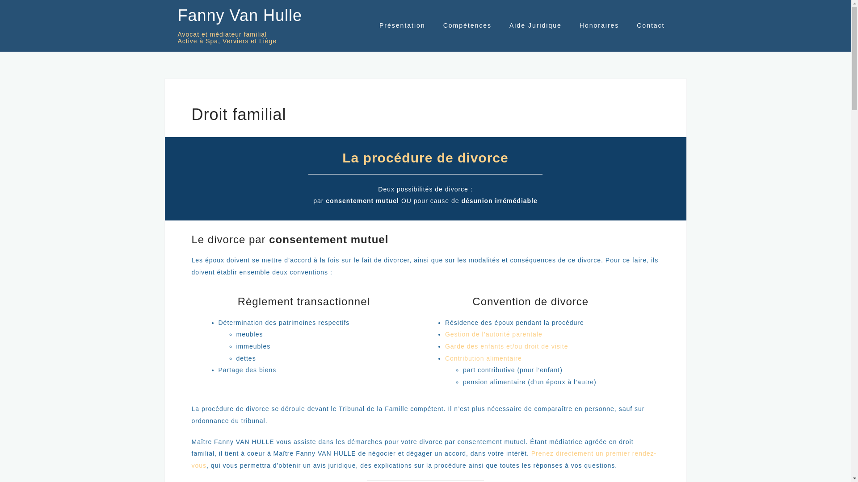 The height and width of the screenshot is (482, 858). I want to click on Garde des enfants et/ou droit de visite, so click(507, 346).